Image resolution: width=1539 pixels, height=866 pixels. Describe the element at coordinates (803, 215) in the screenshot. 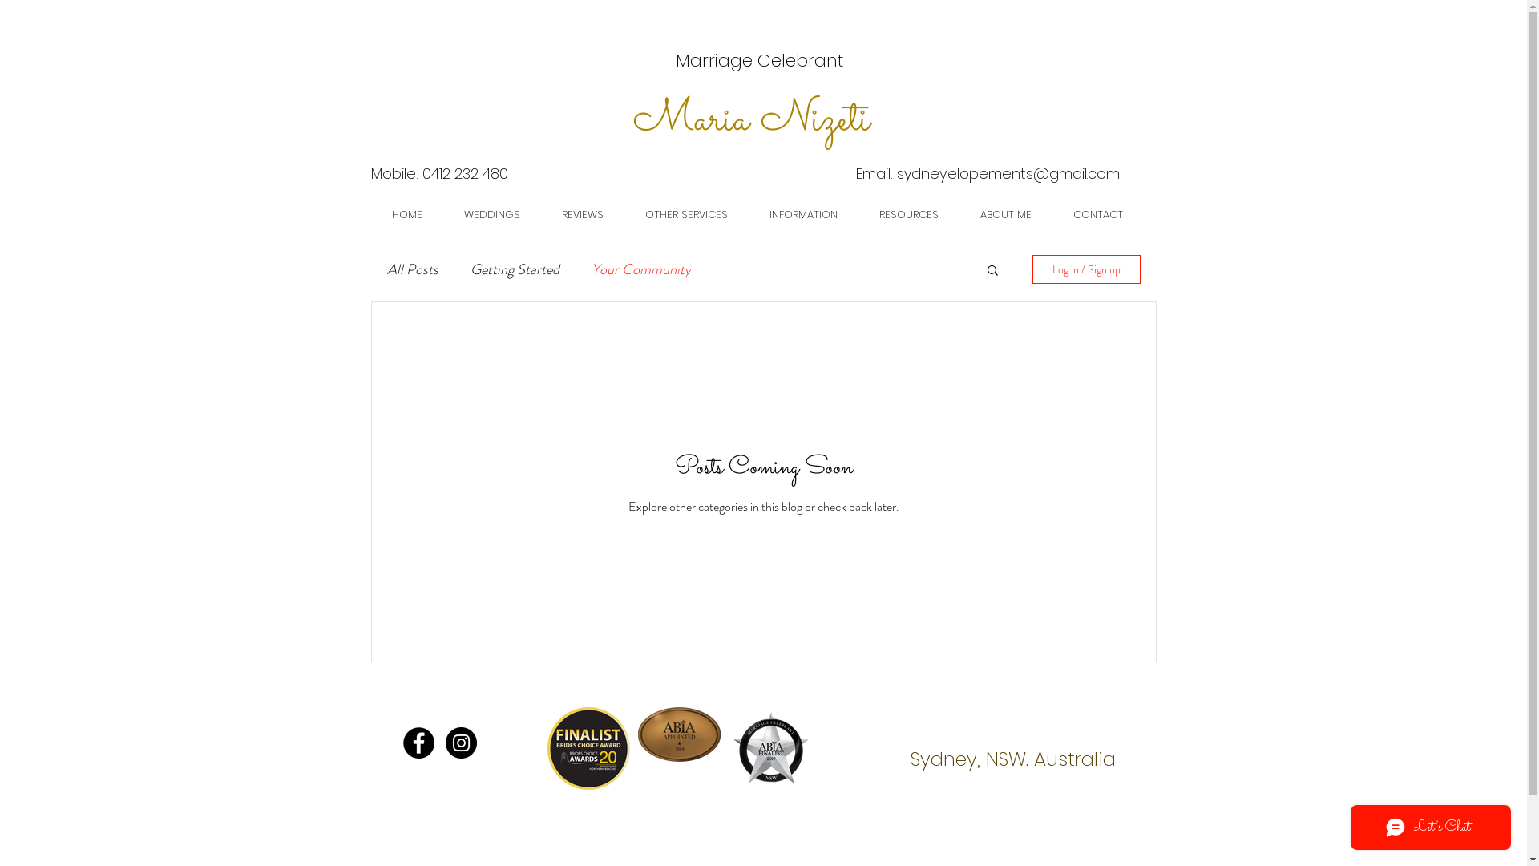

I see `INFORMATION` at that location.